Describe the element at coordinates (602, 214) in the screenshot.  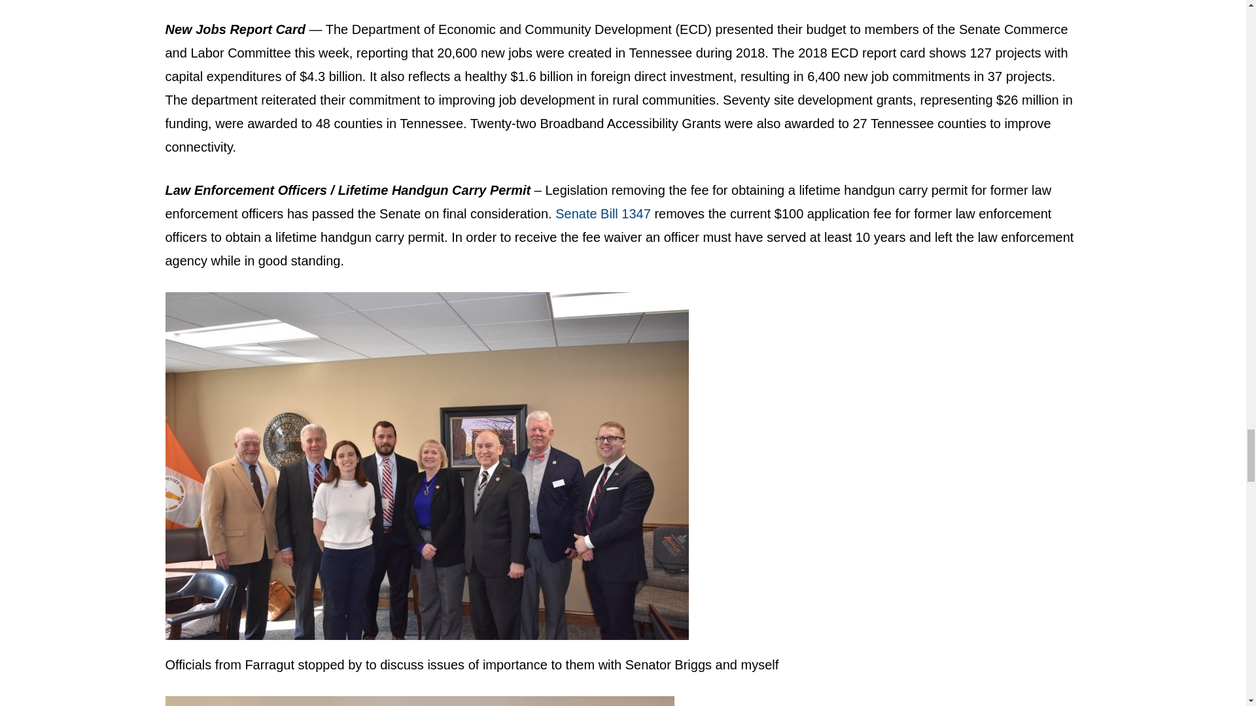
I see `Senate Bill 1347` at that location.